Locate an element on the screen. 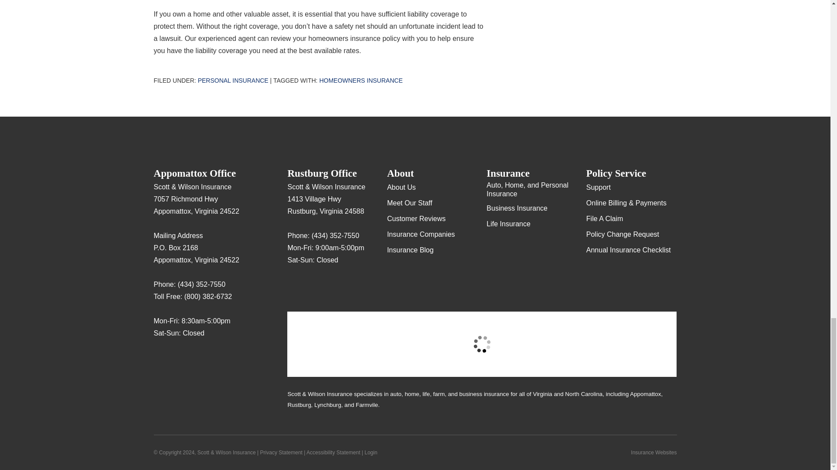 This screenshot has height=470, width=837. Facebook is located at coordinates (194, 359).